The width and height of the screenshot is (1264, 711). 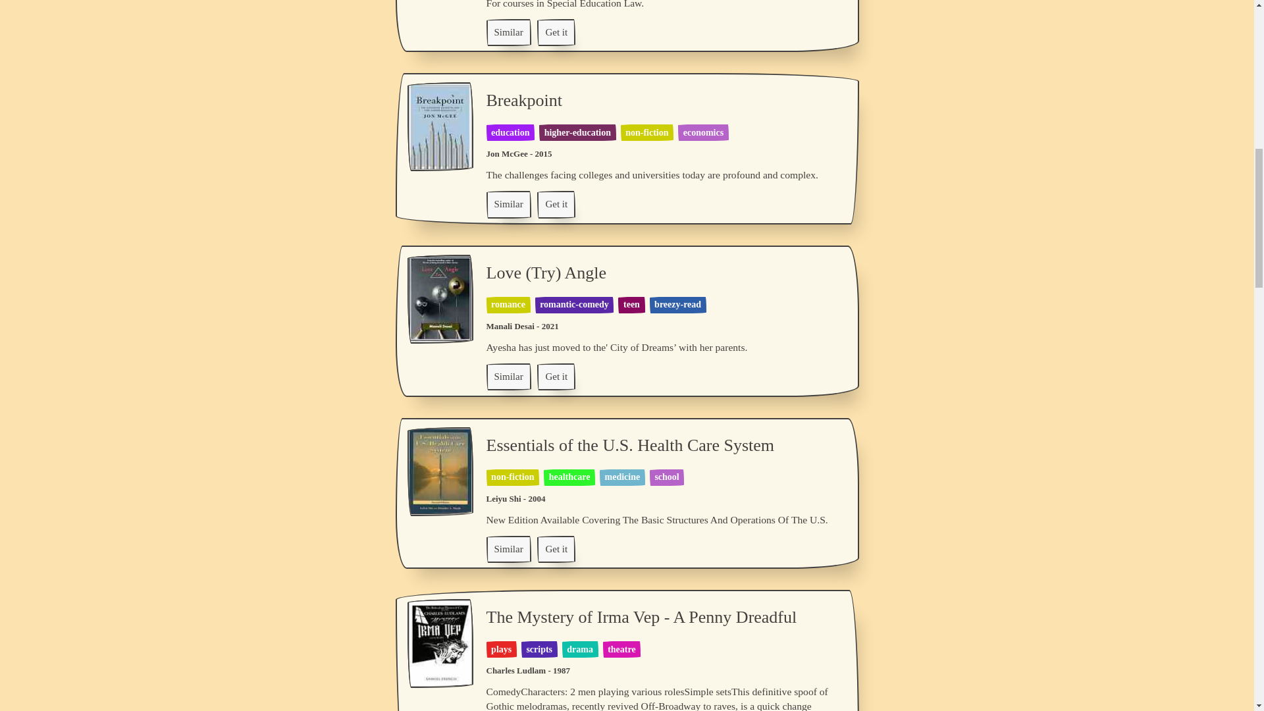 What do you see at coordinates (577, 133) in the screenshot?
I see `higher-education` at bounding box center [577, 133].